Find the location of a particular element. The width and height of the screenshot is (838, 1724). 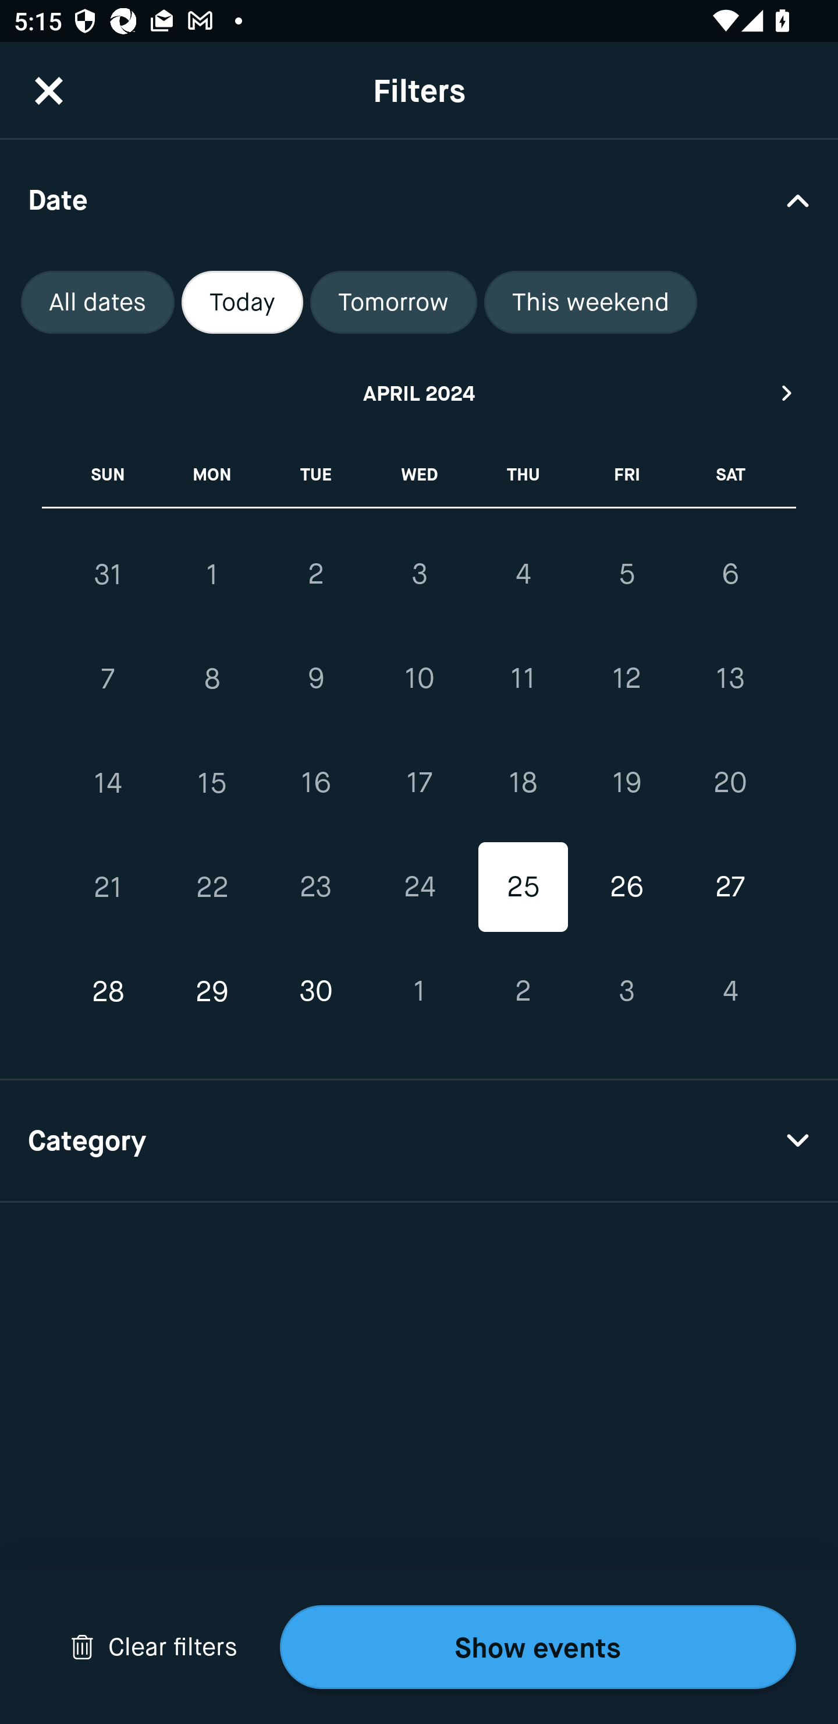

30 is located at coordinates (315, 991).